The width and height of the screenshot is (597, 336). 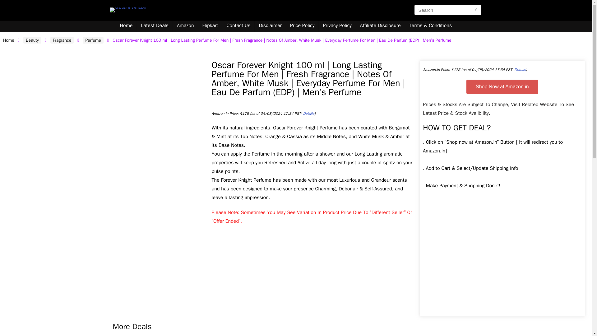 What do you see at coordinates (154, 26) in the screenshot?
I see `Latest Deals` at bounding box center [154, 26].